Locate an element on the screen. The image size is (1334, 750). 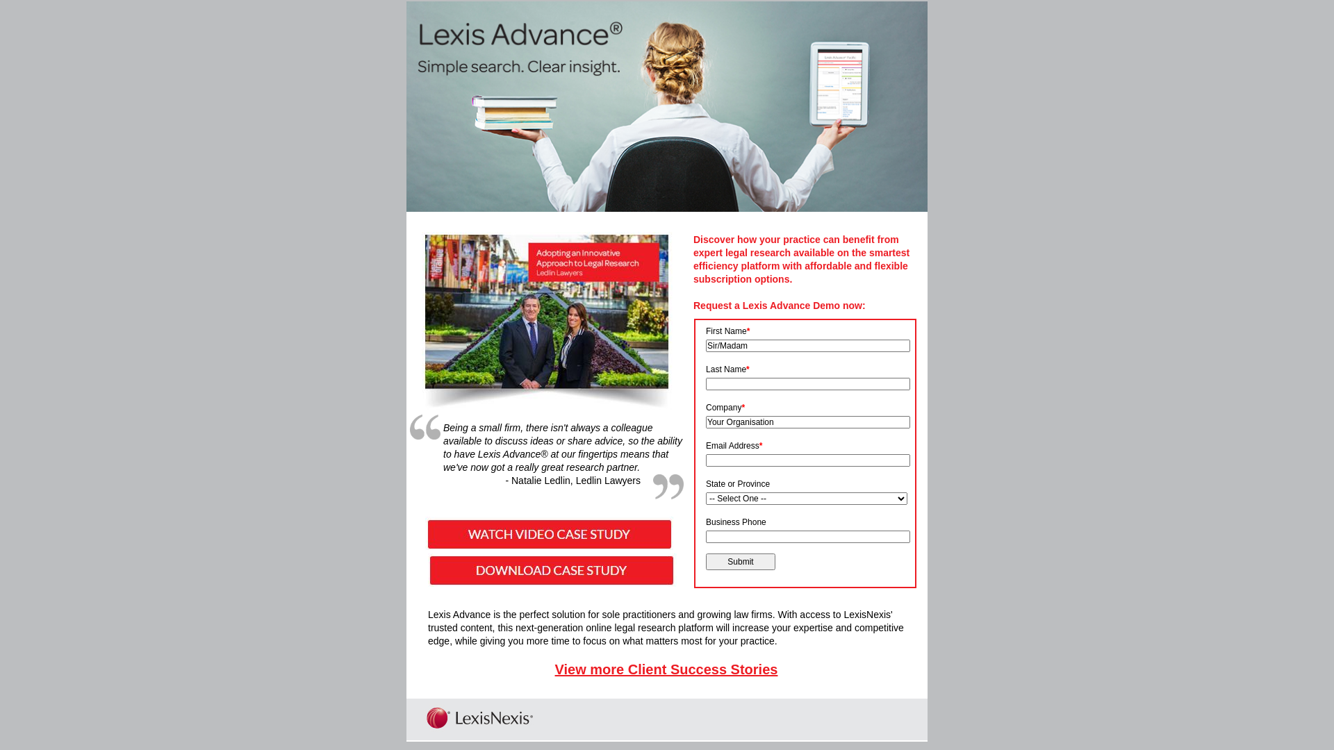
View more Client Success Stories is located at coordinates (667, 669).